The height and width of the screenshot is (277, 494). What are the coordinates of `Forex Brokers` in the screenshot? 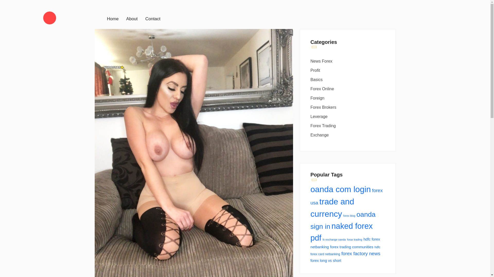 It's located at (348, 107).